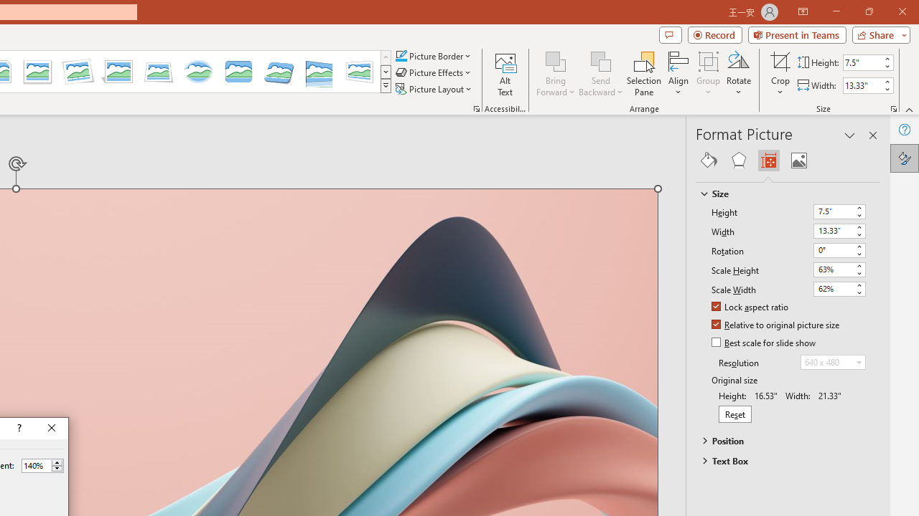 Image resolution: width=919 pixels, height=516 pixels. I want to click on Picture Border, so click(434, 56).